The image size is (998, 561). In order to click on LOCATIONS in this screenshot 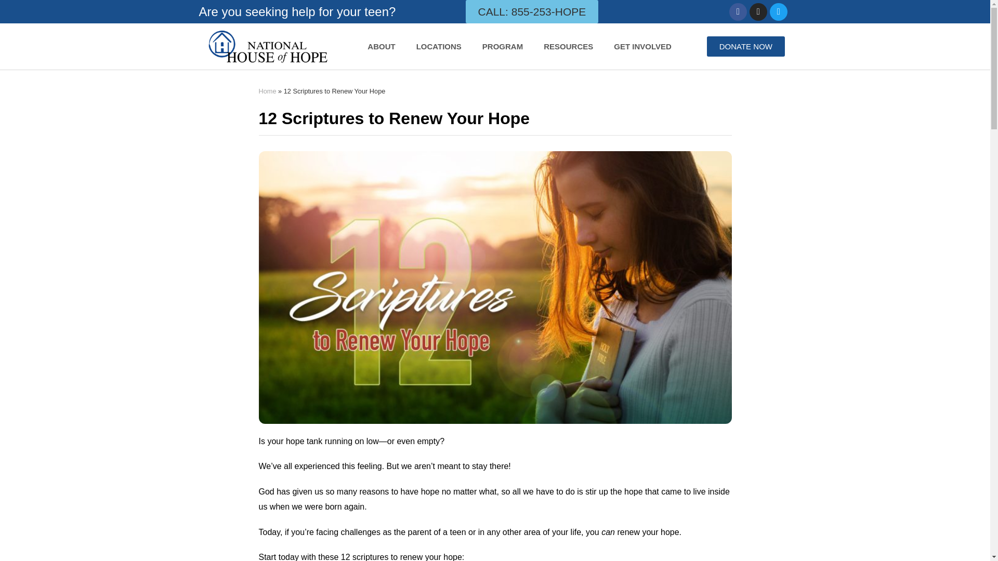, I will do `click(439, 47)`.